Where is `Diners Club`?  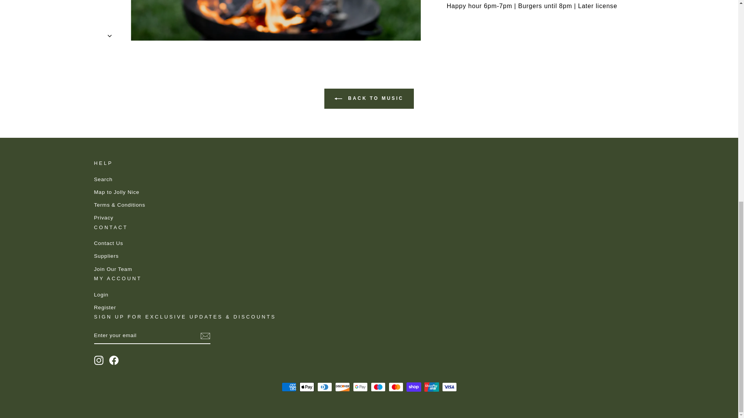 Diners Club is located at coordinates (324, 387).